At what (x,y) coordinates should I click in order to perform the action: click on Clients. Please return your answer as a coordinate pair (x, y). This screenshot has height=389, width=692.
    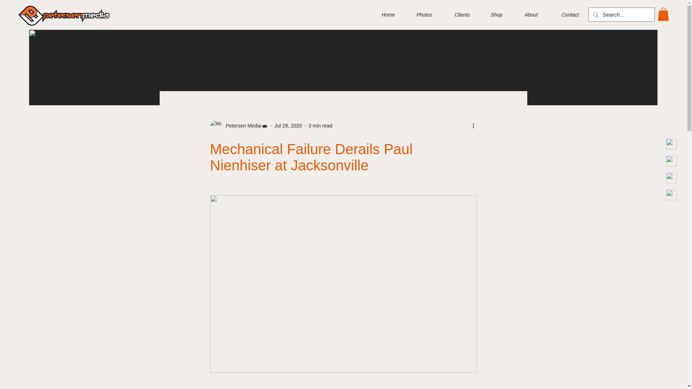
    Looking at the image, I should click on (456, 14).